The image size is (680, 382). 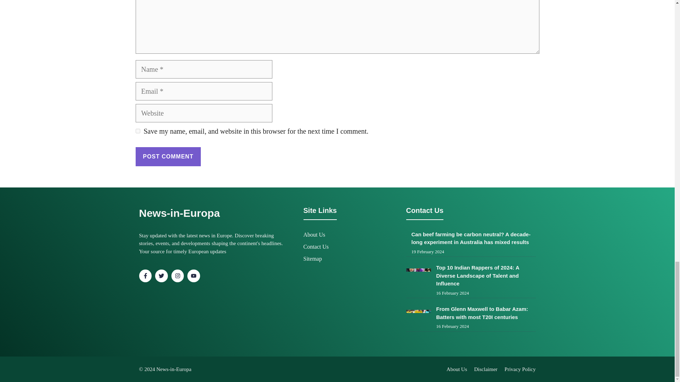 I want to click on Post Comment, so click(x=168, y=156).